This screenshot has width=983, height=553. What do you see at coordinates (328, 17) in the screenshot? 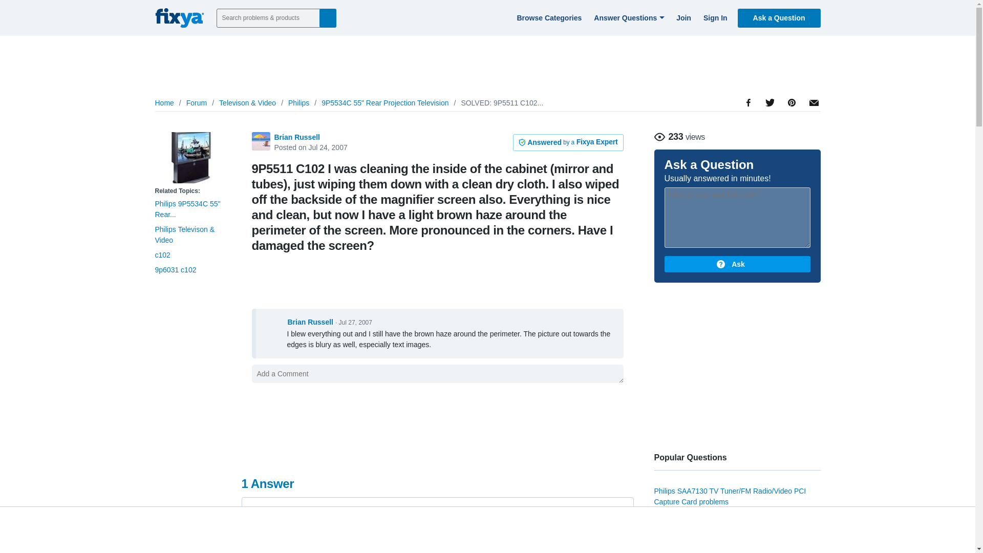
I see `Search Fixya` at bounding box center [328, 17].